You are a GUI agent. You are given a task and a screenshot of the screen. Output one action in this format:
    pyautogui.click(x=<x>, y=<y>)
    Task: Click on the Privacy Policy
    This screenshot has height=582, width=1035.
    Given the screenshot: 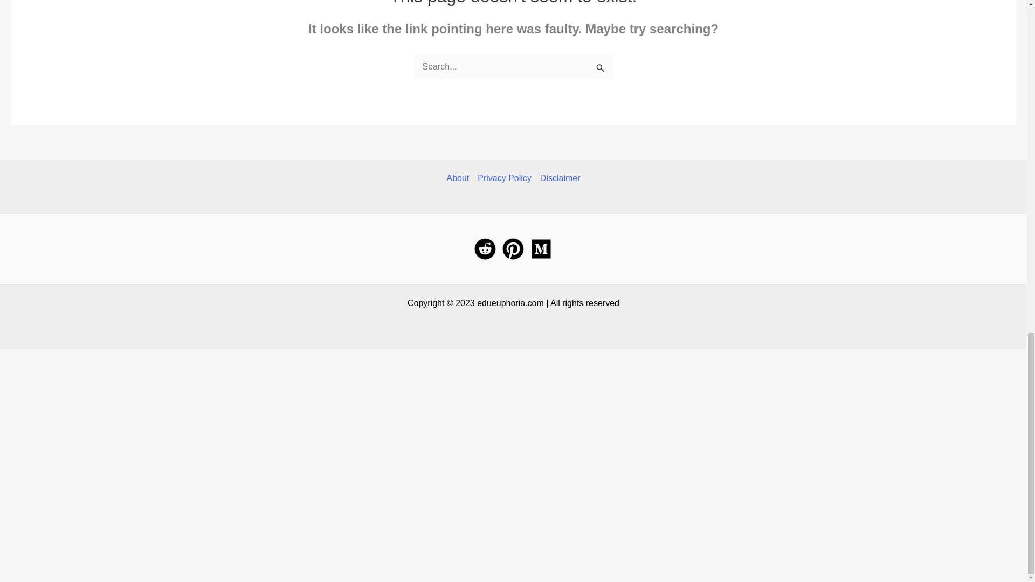 What is the action you would take?
    pyautogui.click(x=505, y=178)
    